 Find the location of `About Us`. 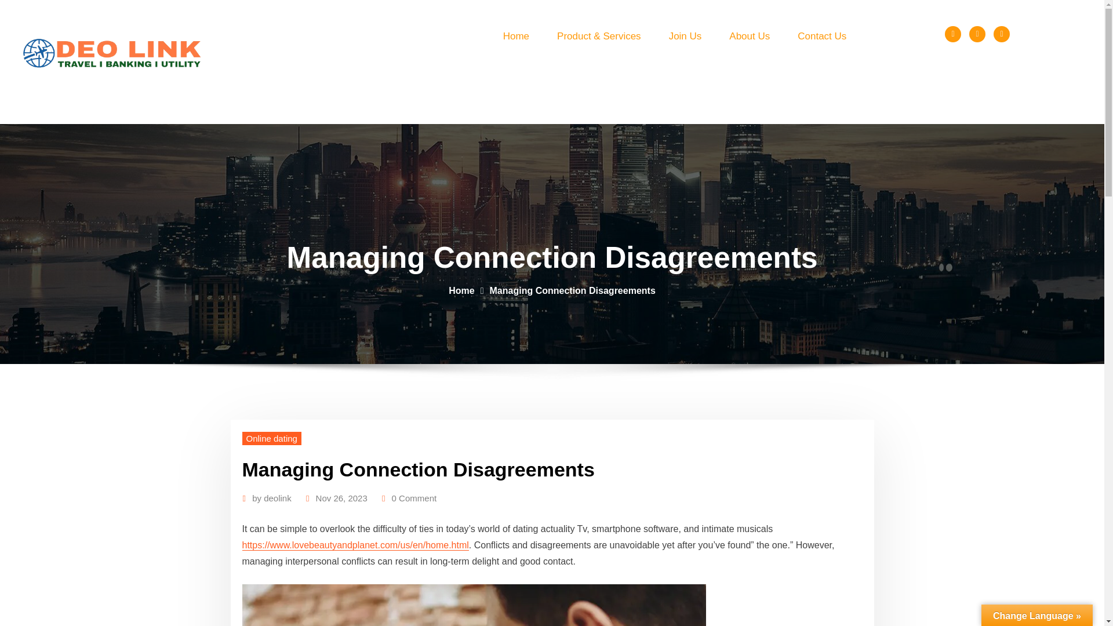

About Us is located at coordinates (749, 36).